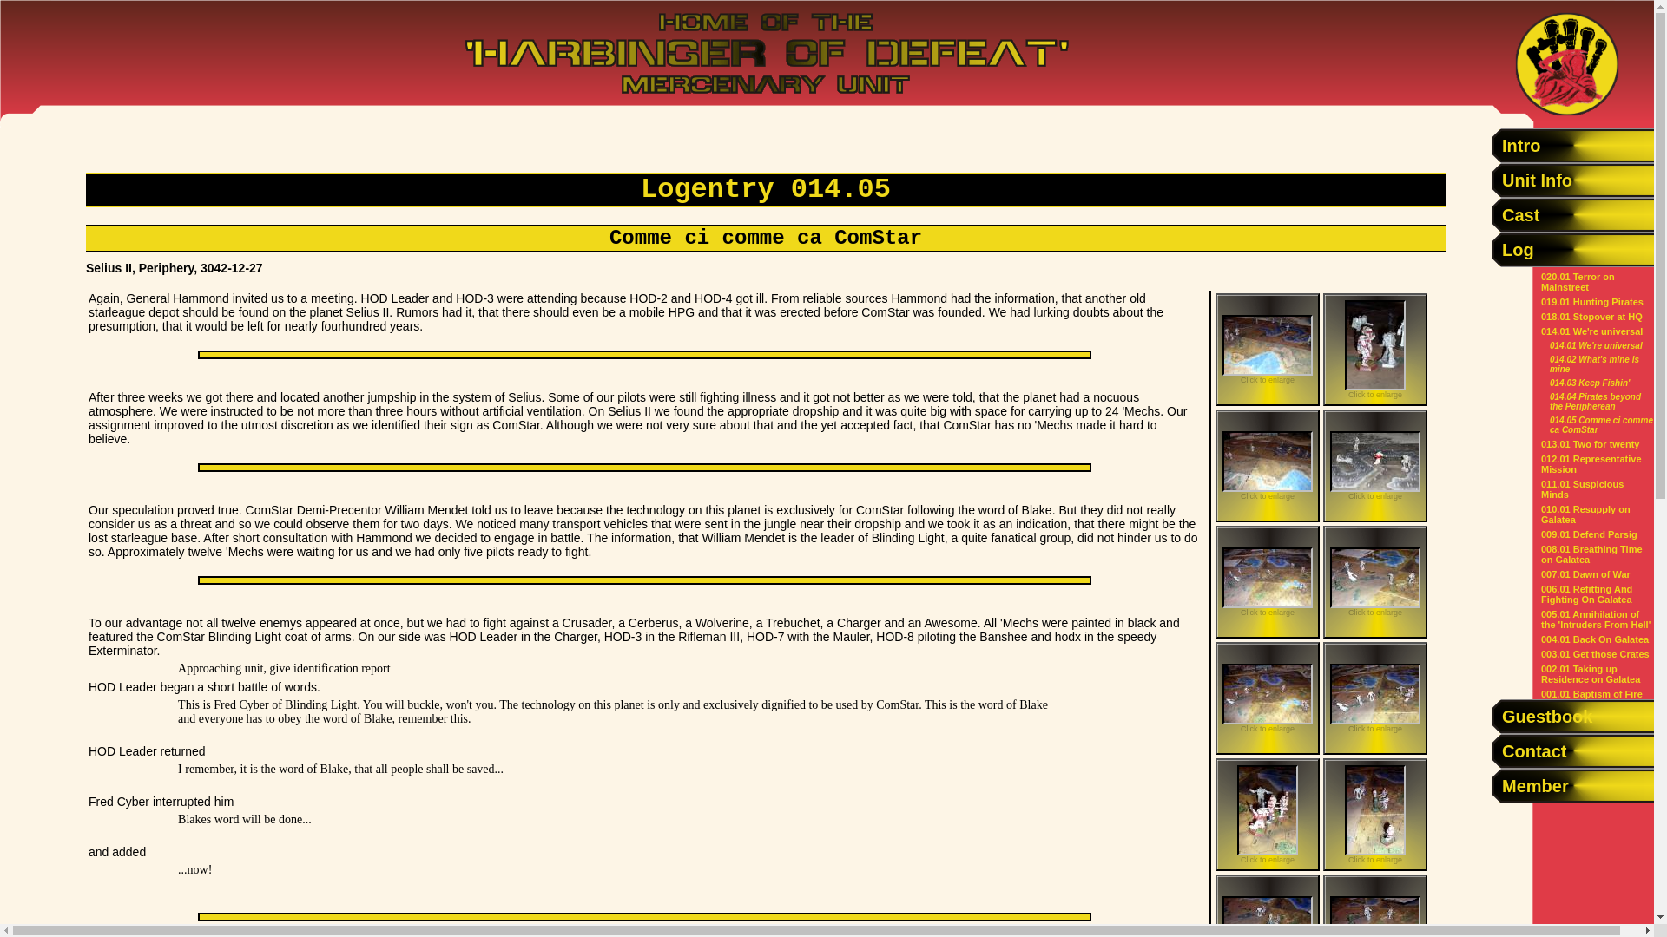  What do you see at coordinates (1268, 349) in the screenshot?
I see `Click to enlarge` at bounding box center [1268, 349].